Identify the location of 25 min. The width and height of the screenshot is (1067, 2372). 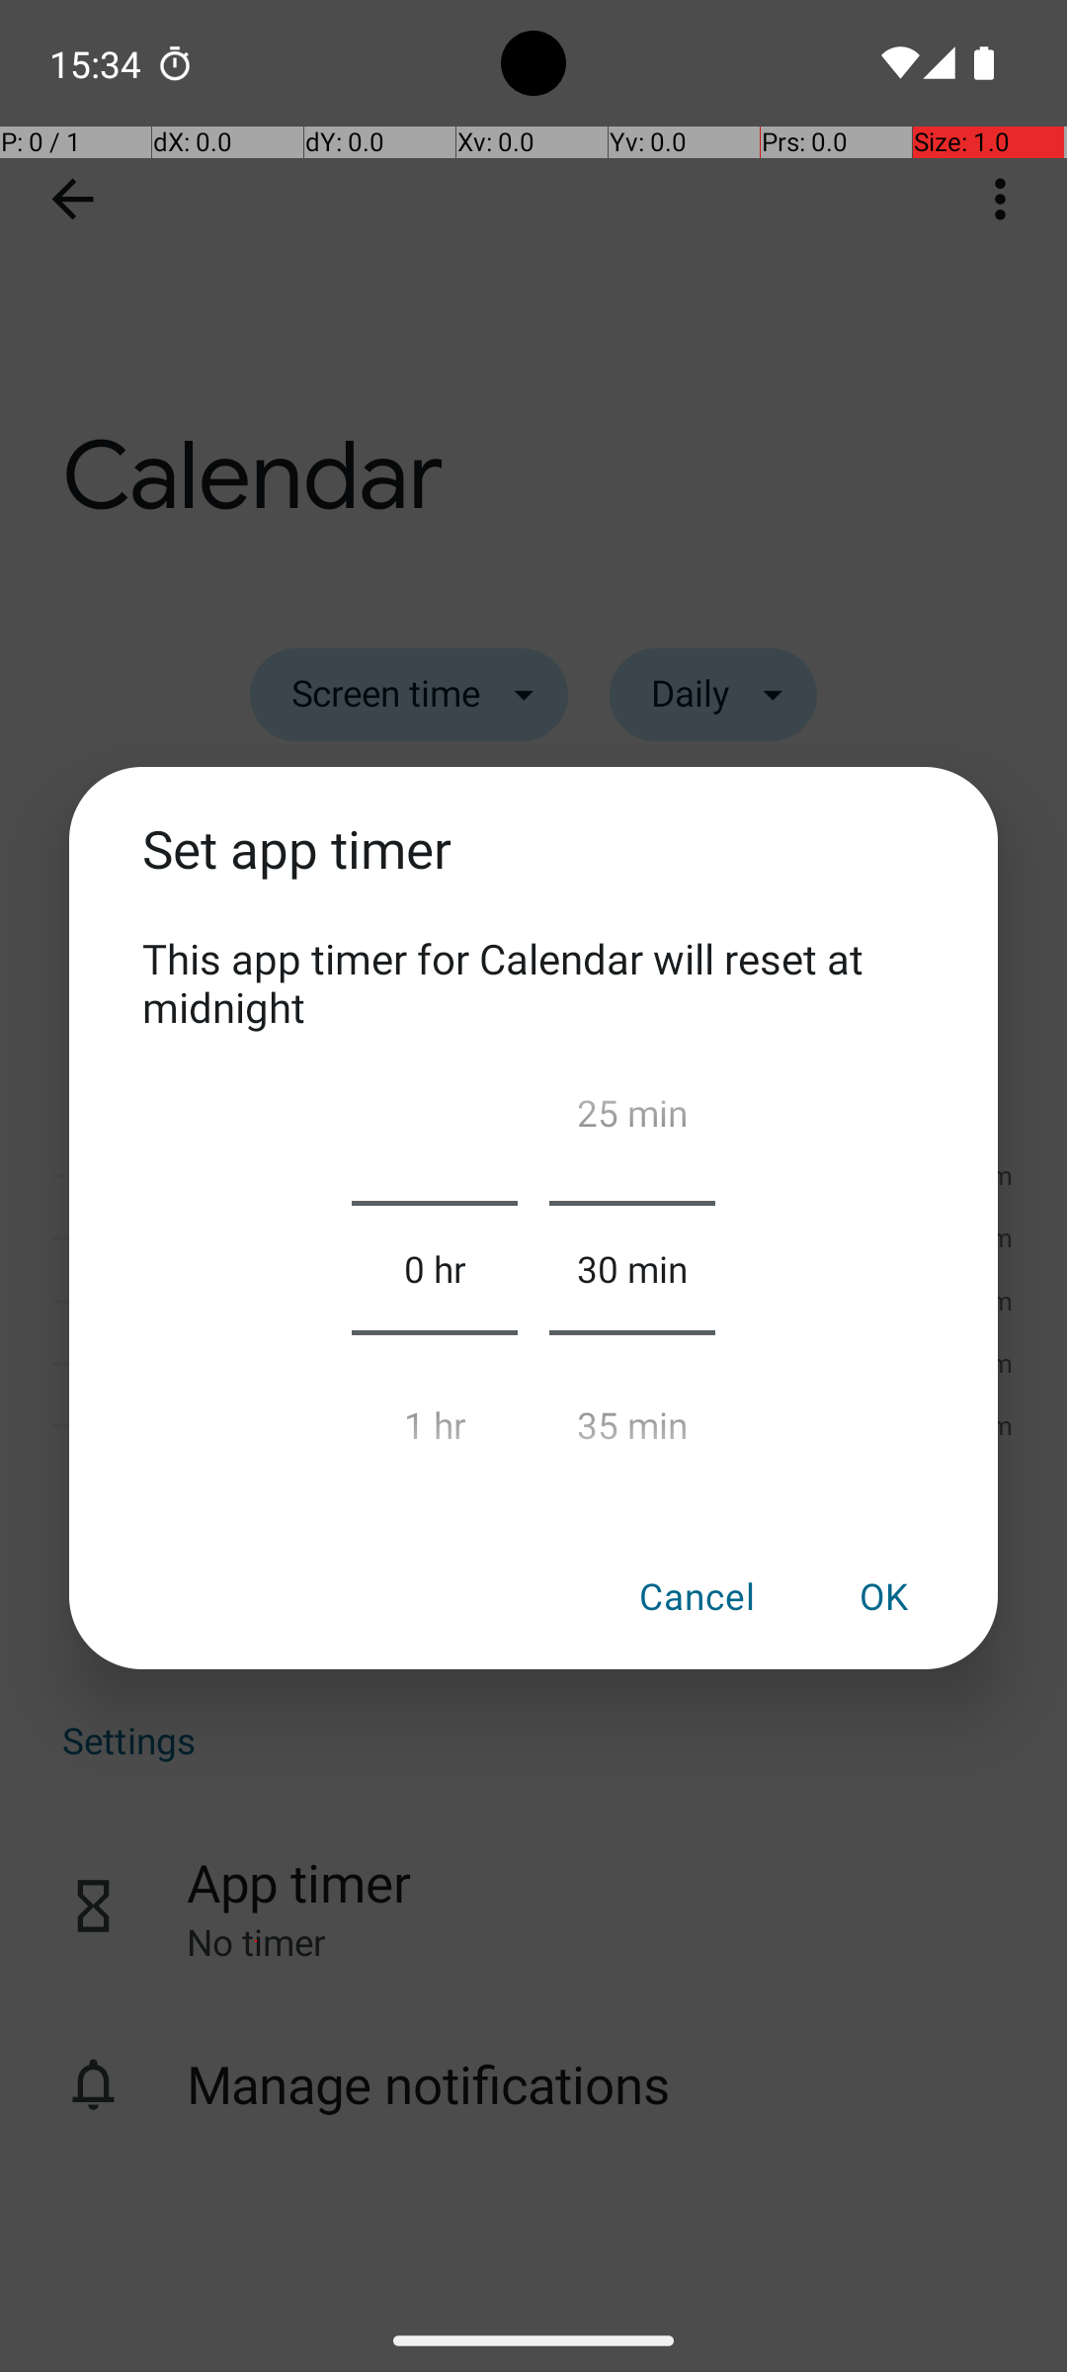
(632, 1121).